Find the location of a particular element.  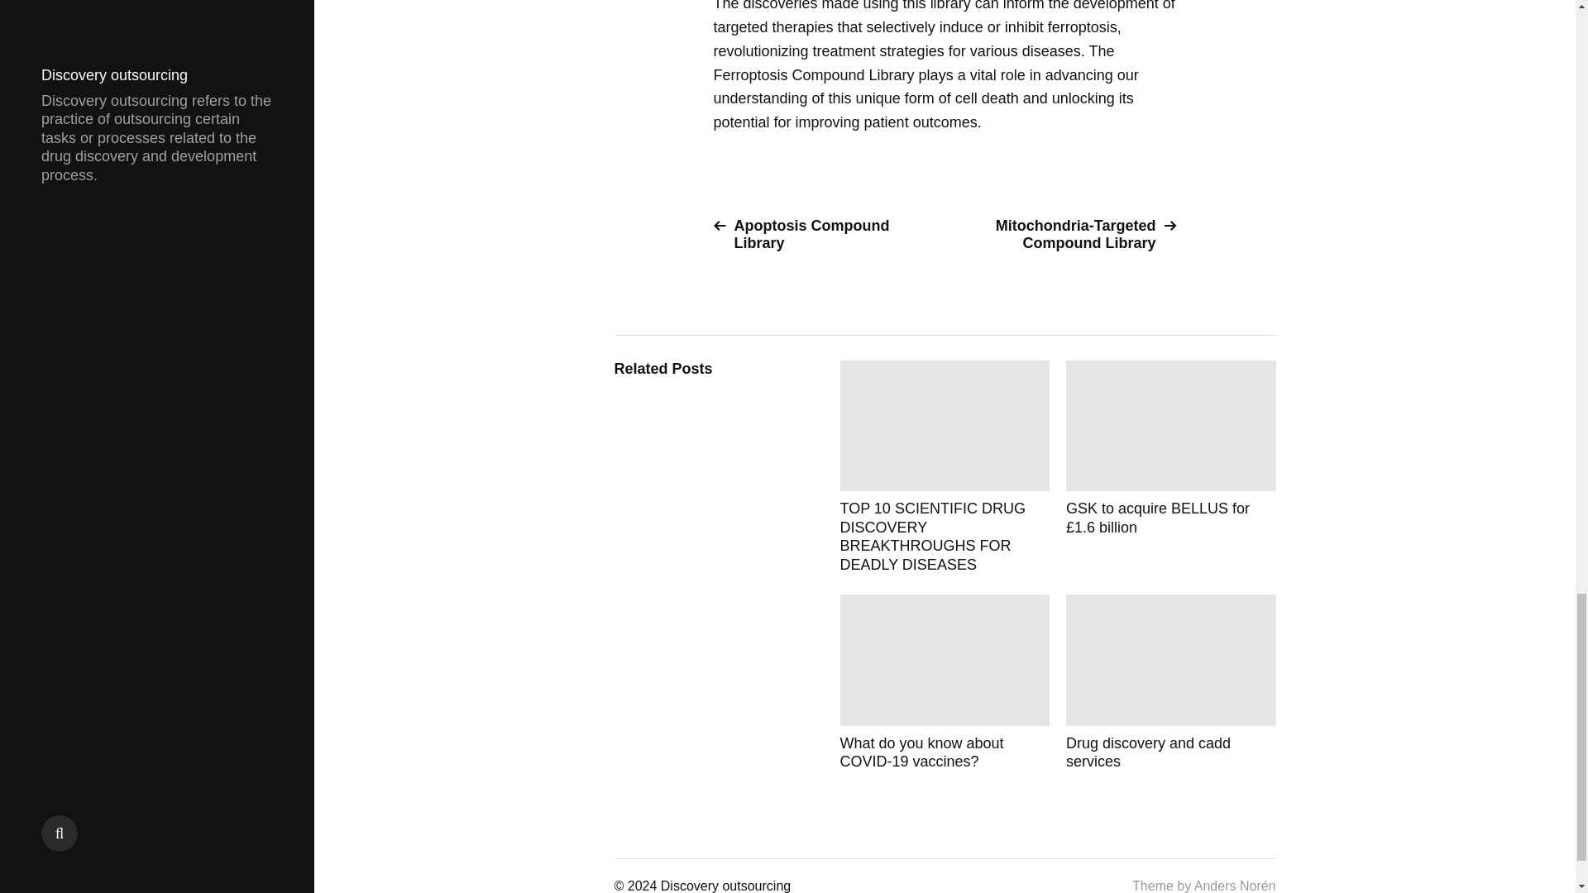

Mitochondria-Targeted Compound Library is located at coordinates (1067, 235).